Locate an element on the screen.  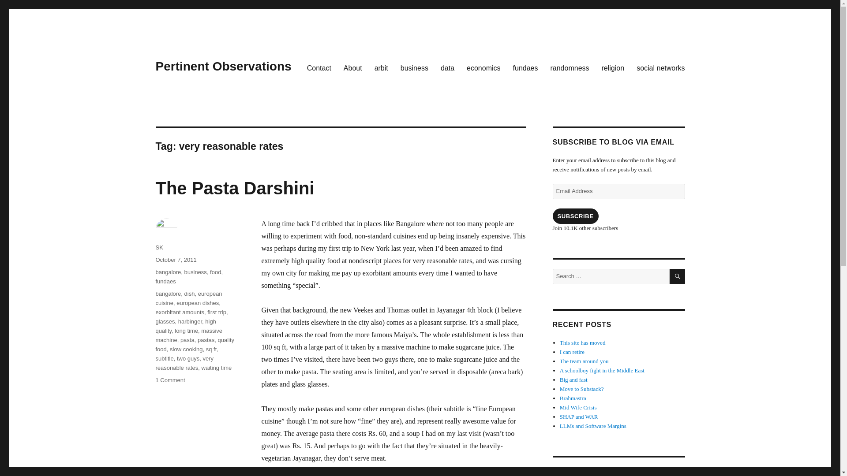
subtitle is located at coordinates (164, 358).